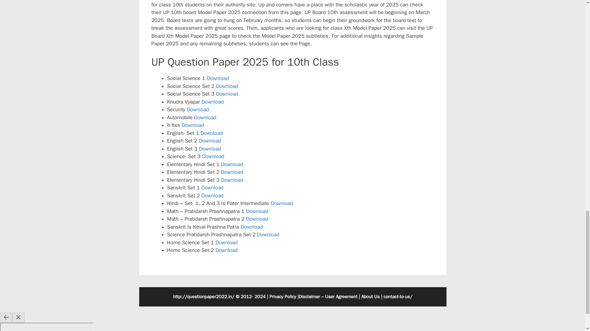  What do you see at coordinates (213, 156) in the screenshot?
I see `Download` at bounding box center [213, 156].